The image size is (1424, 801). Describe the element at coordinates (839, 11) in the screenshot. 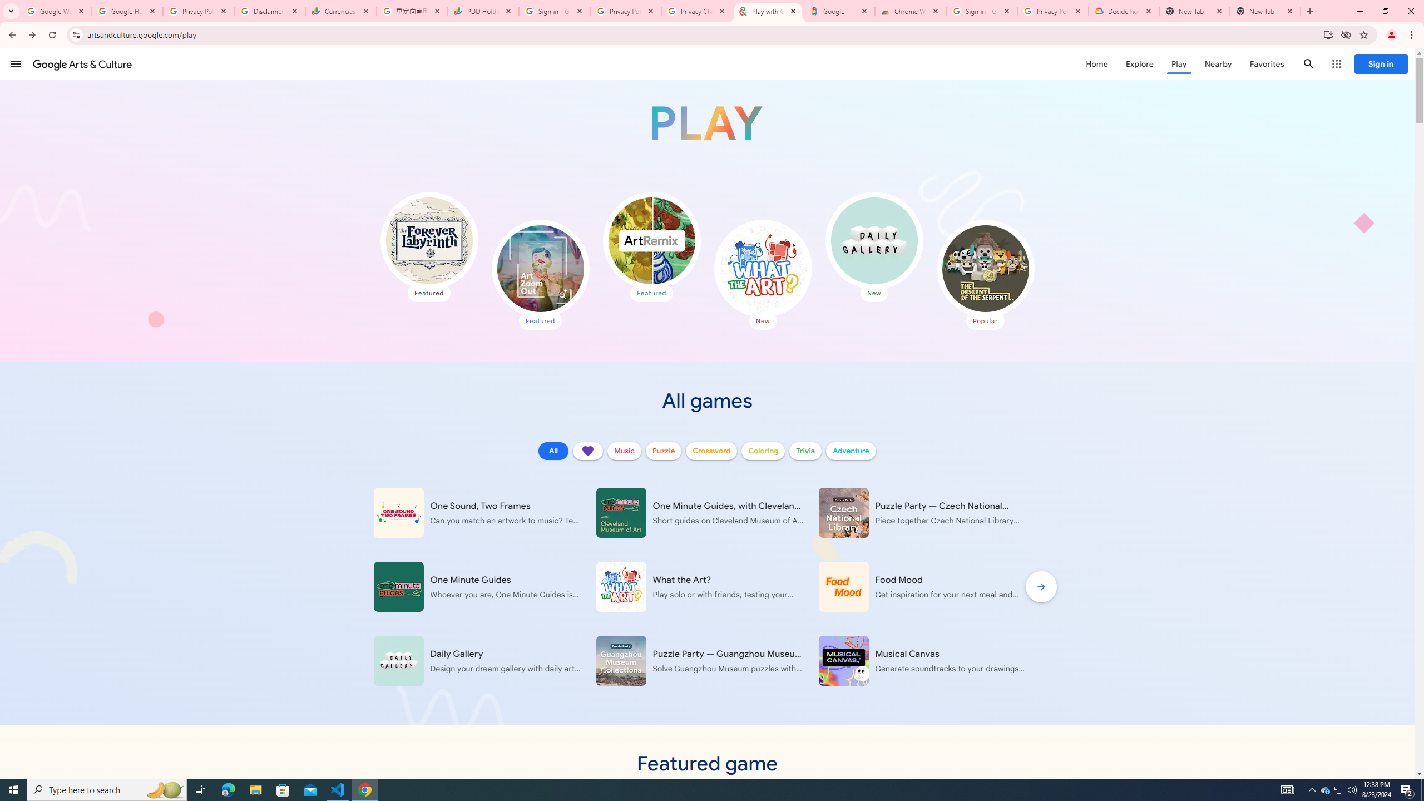

I see `Google` at that location.